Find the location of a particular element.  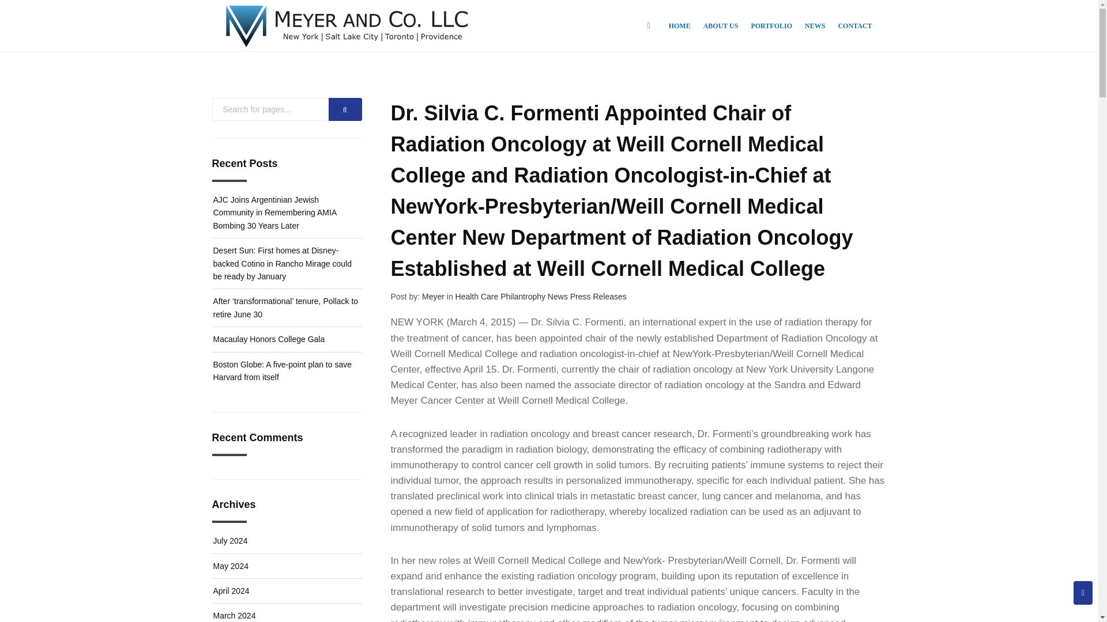

May 2024 is located at coordinates (231, 566).